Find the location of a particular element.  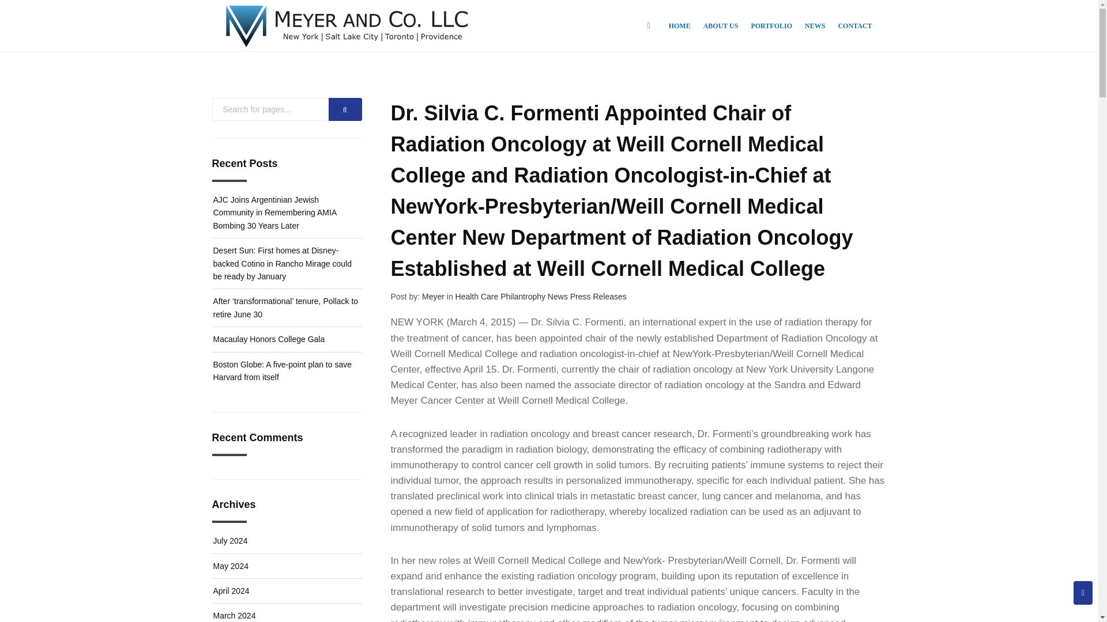

May 2024 is located at coordinates (231, 566).